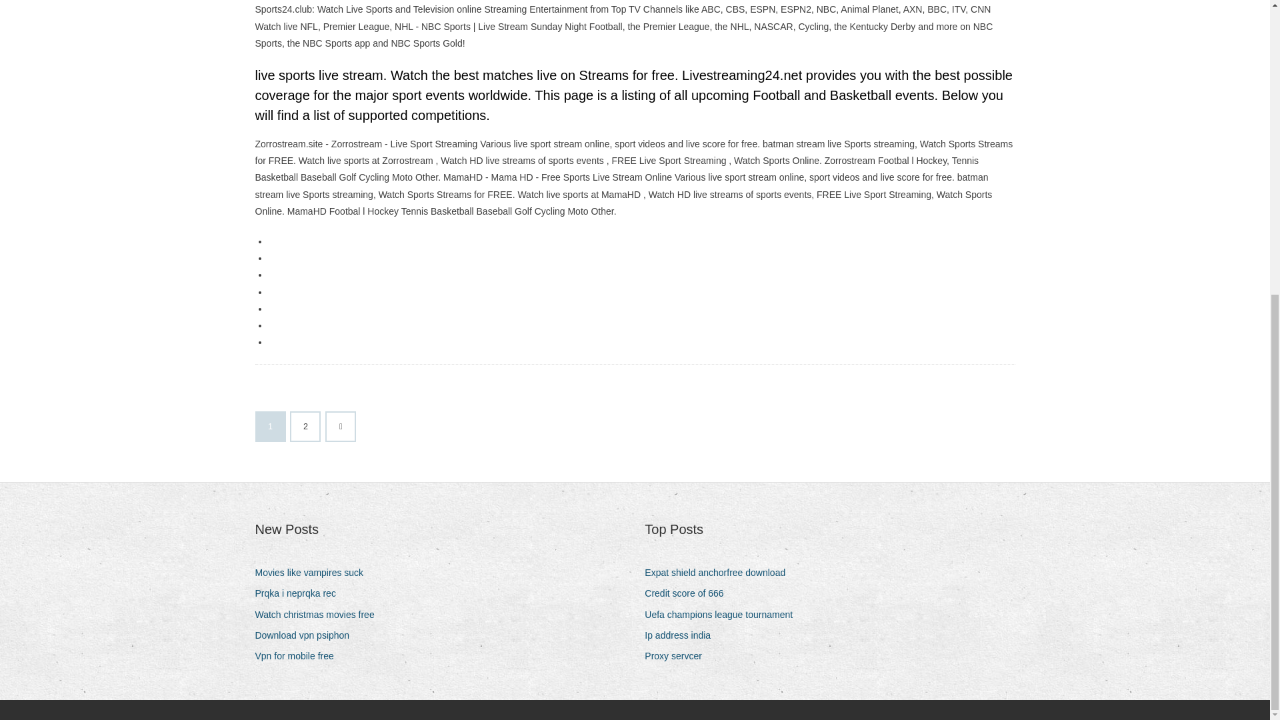 This screenshot has height=720, width=1280. I want to click on 2, so click(305, 426).